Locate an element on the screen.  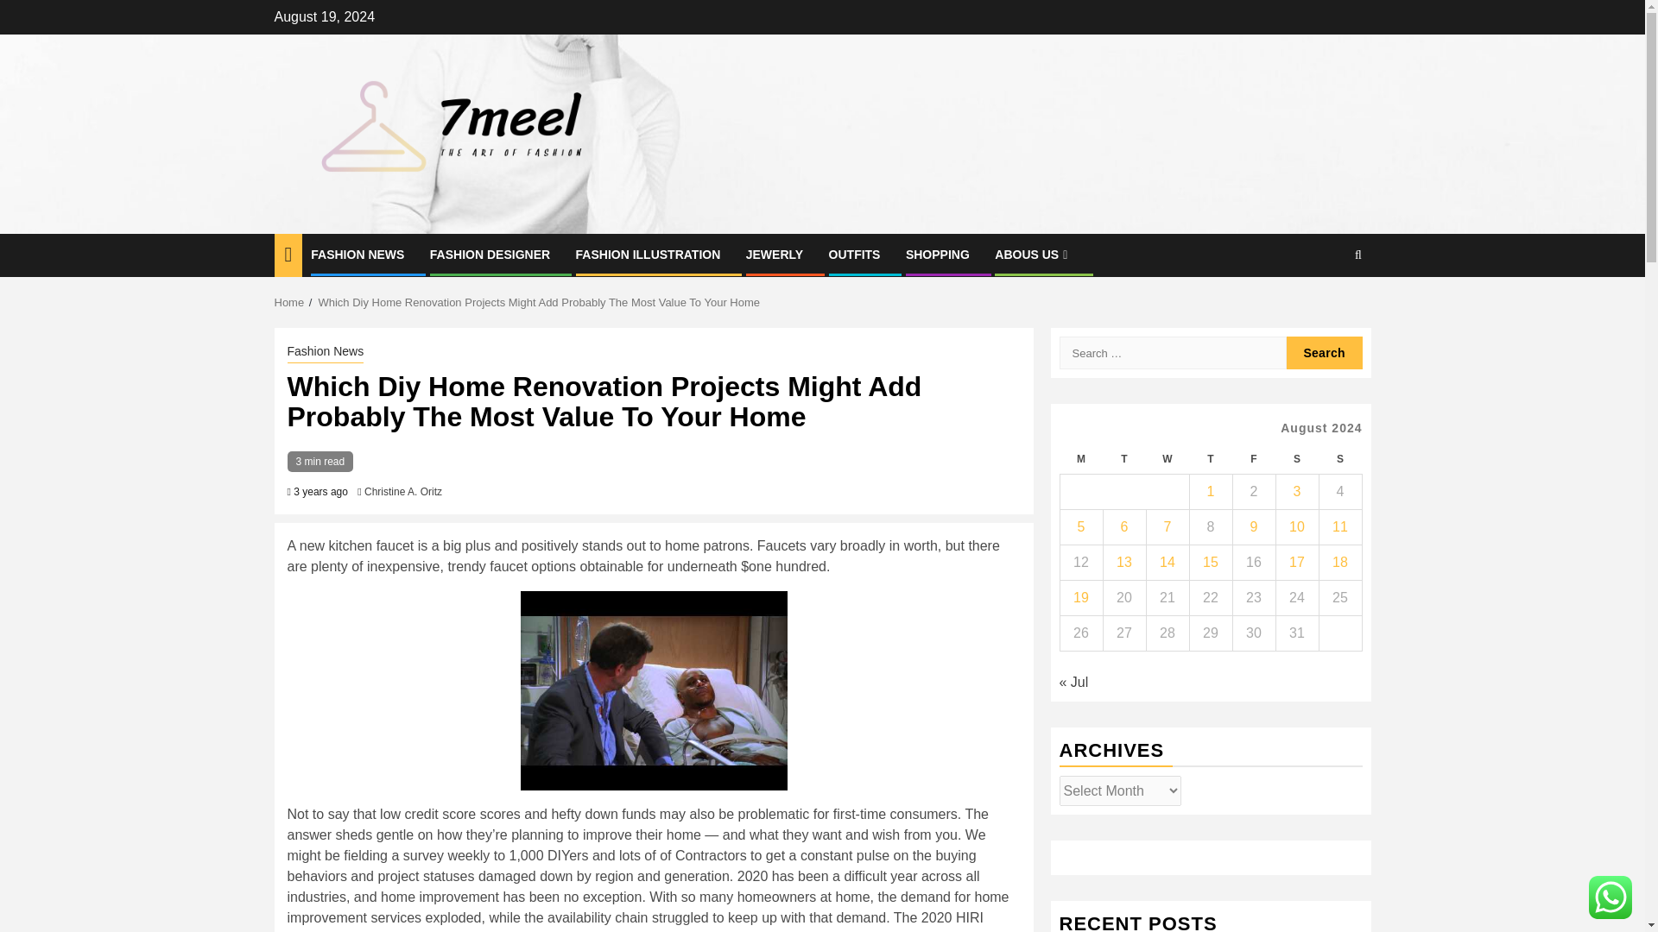
Thursday is located at coordinates (1210, 459).